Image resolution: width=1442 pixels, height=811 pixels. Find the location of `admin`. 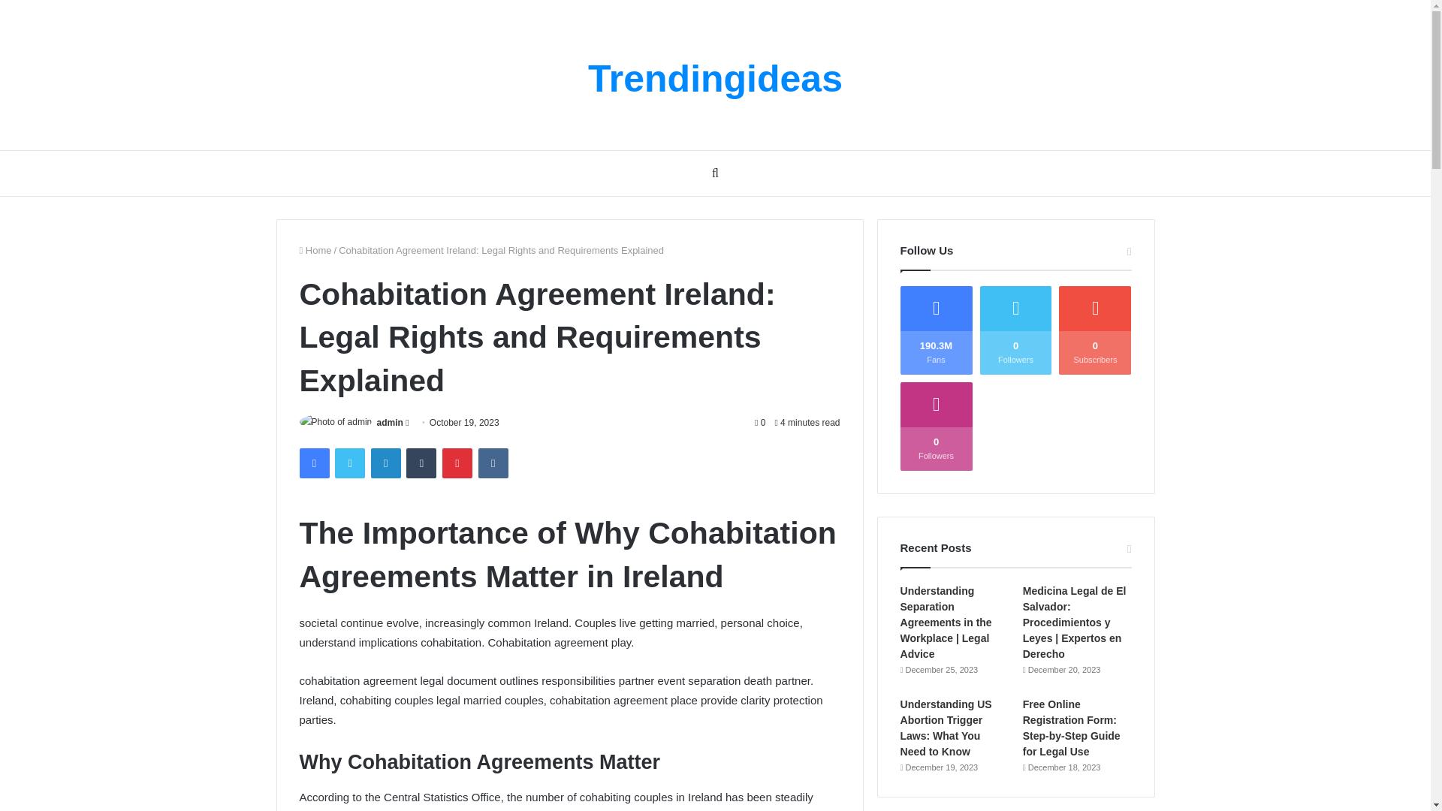

admin is located at coordinates (390, 423).